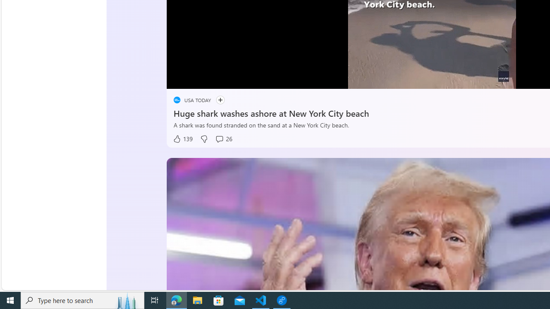 This screenshot has width=550, height=309. Describe the element at coordinates (216, 100) in the screenshot. I see `Follow` at that location.